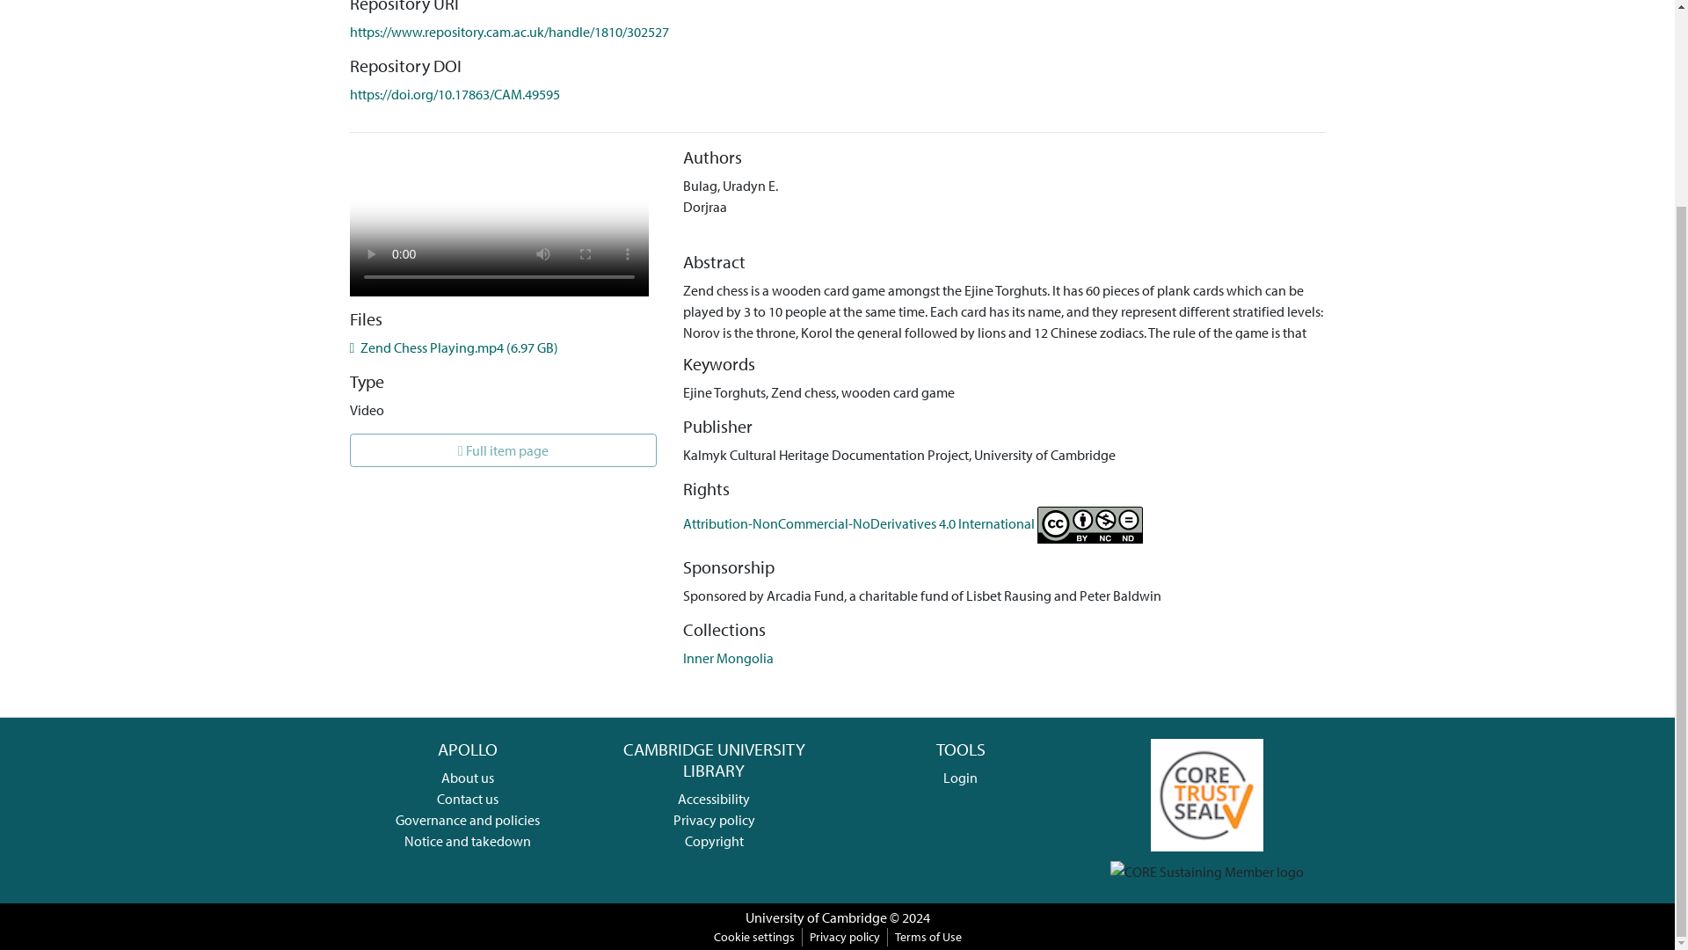 Image resolution: width=1688 pixels, height=950 pixels. Describe the element at coordinates (468, 799) in the screenshot. I see `Contact us` at that location.